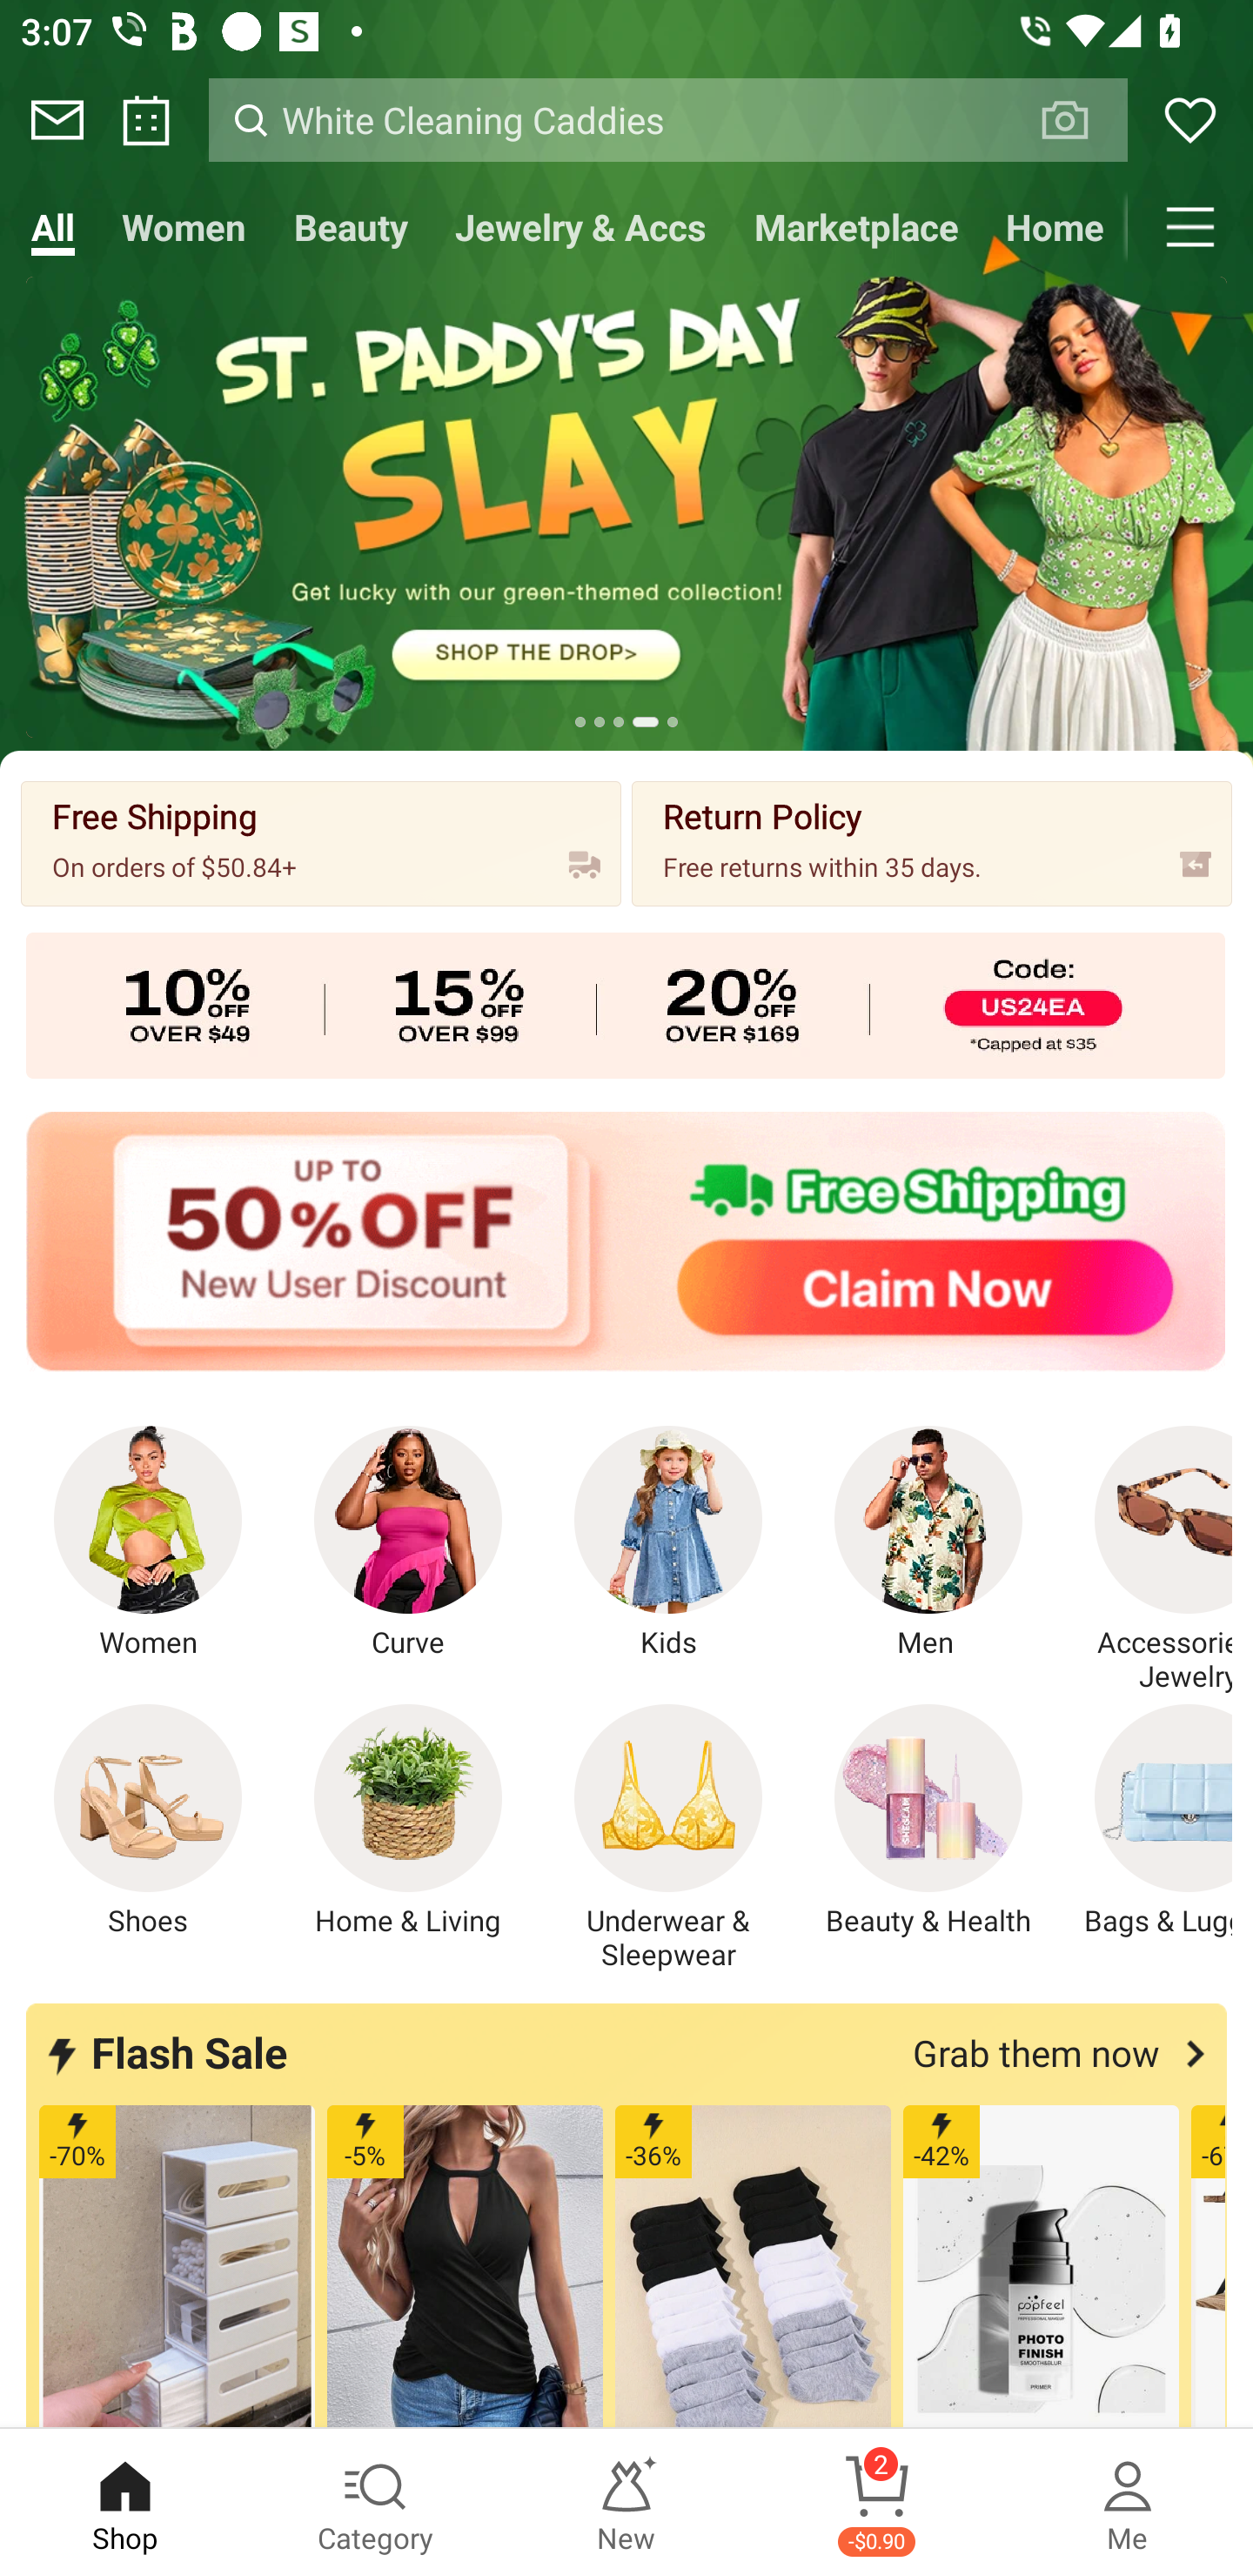 The width and height of the screenshot is (1253, 2575). What do you see at coordinates (668, 1543) in the screenshot?
I see `Kids` at bounding box center [668, 1543].